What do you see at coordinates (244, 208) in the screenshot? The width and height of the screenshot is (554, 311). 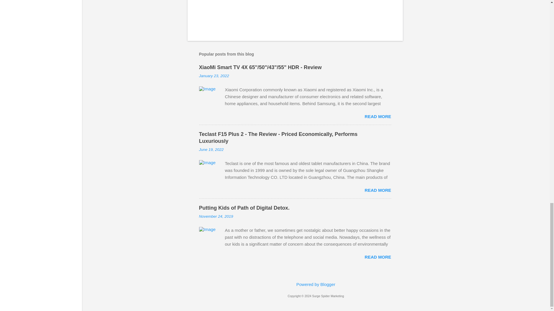 I see `Putting Kids of Path of Digital Detox.` at bounding box center [244, 208].